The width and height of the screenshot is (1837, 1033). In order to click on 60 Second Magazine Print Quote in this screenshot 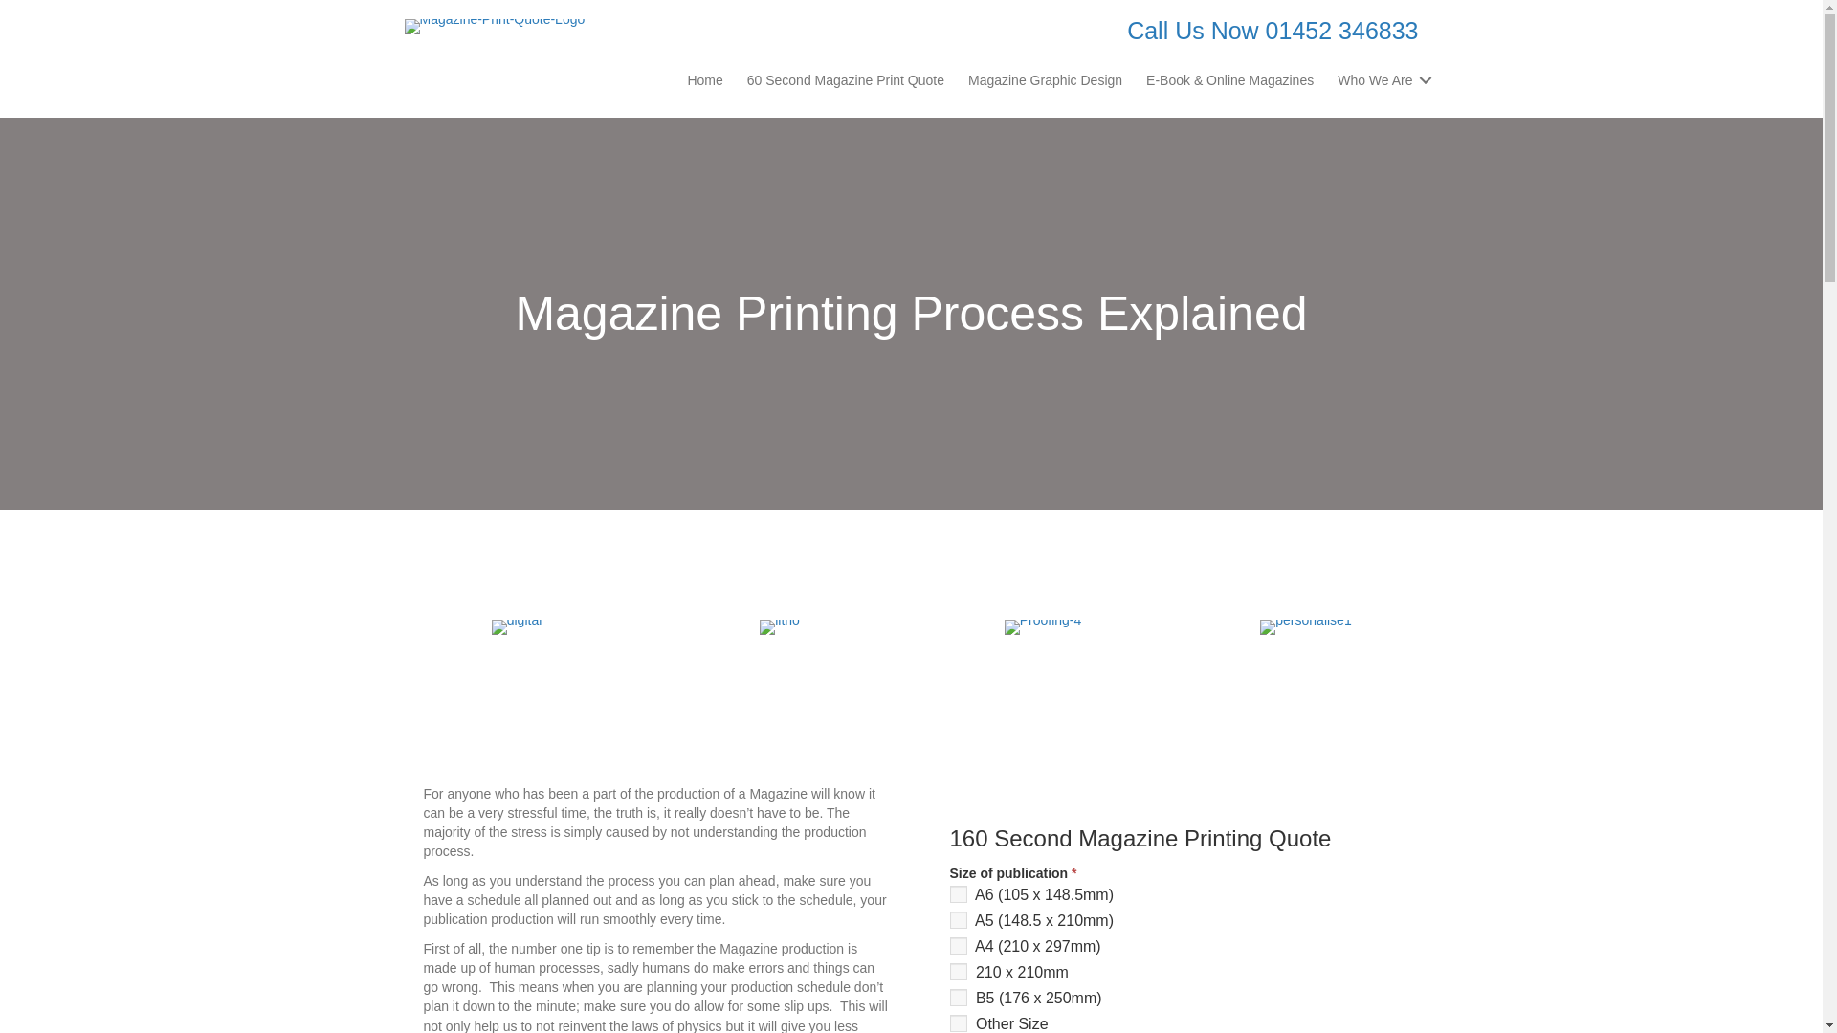, I will do `click(846, 79)`.